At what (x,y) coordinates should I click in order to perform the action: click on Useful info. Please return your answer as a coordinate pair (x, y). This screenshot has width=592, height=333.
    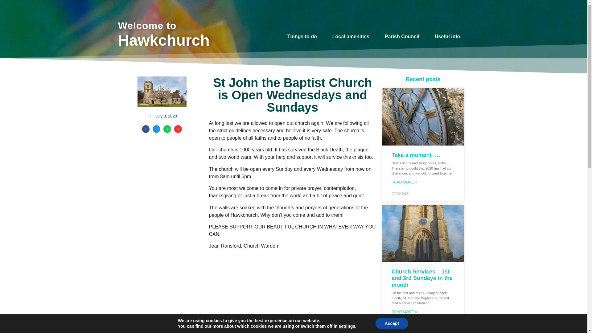
    Looking at the image, I should click on (449, 36).